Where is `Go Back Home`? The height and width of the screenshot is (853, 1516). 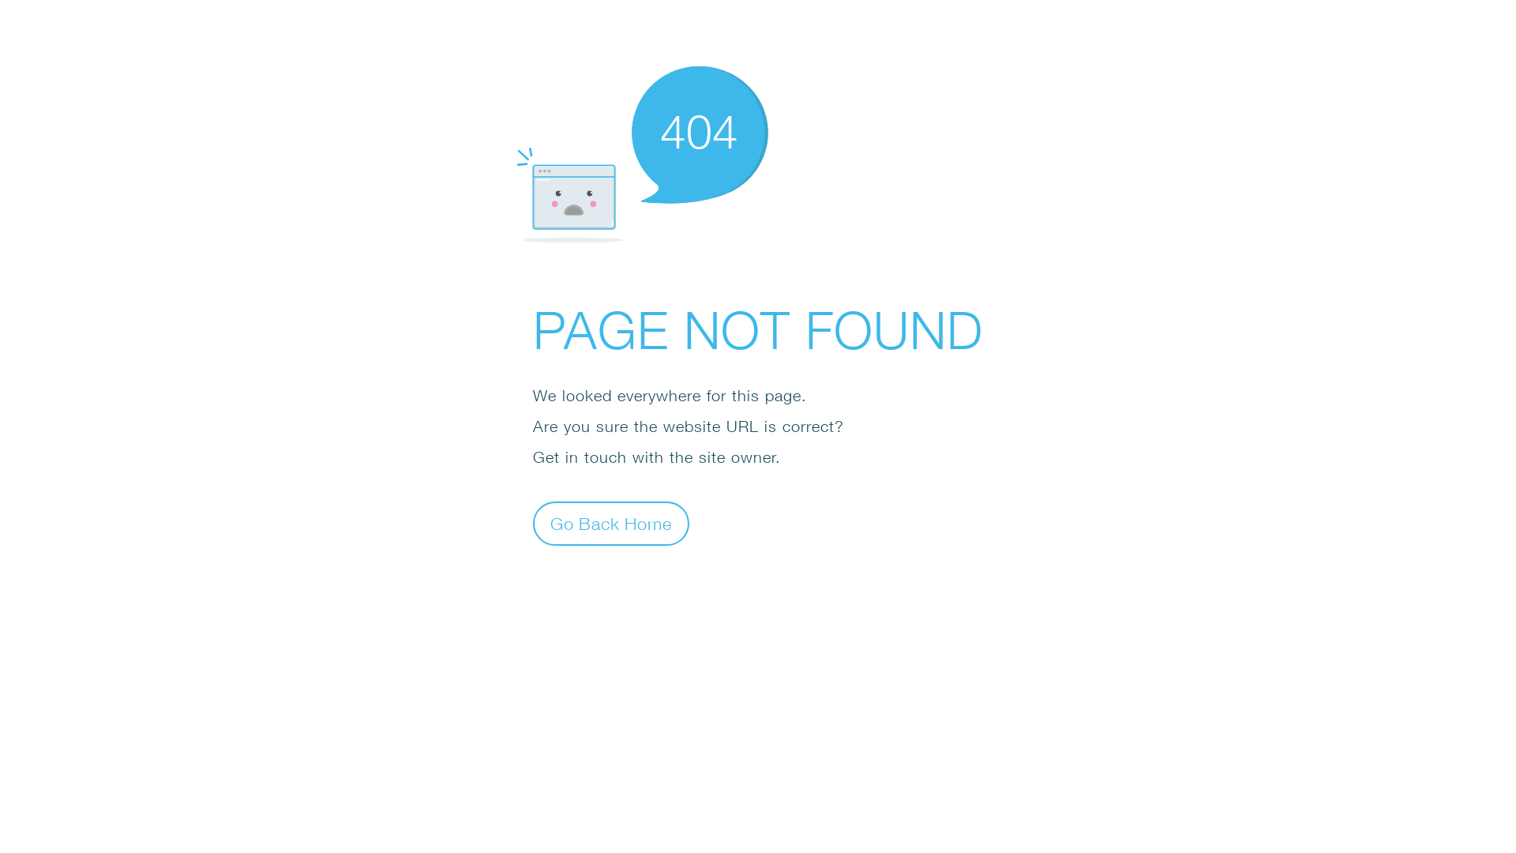
Go Back Home is located at coordinates (611, 523).